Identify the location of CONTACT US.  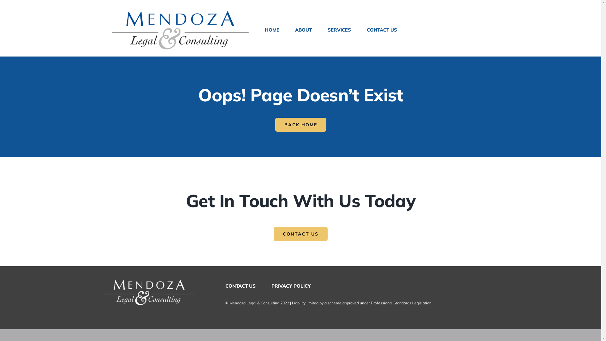
(300, 234).